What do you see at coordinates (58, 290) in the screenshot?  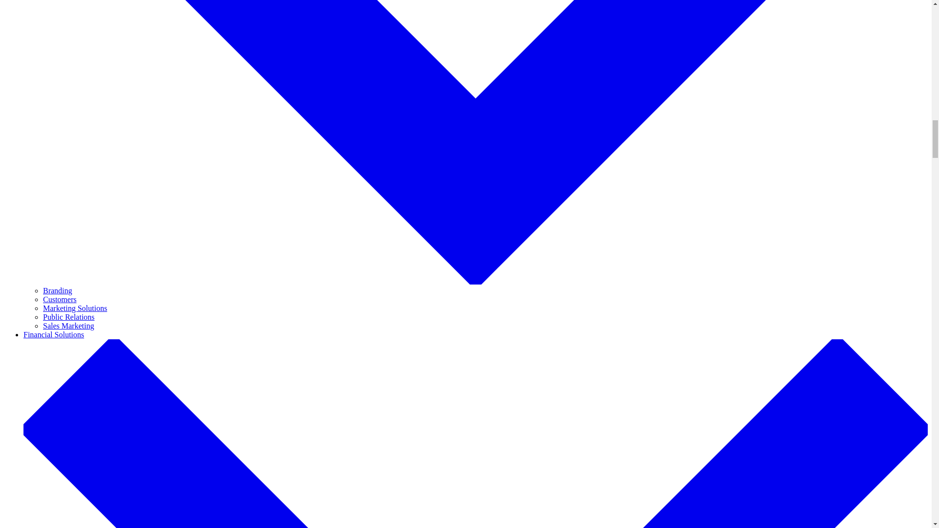 I see `Branding` at bounding box center [58, 290].